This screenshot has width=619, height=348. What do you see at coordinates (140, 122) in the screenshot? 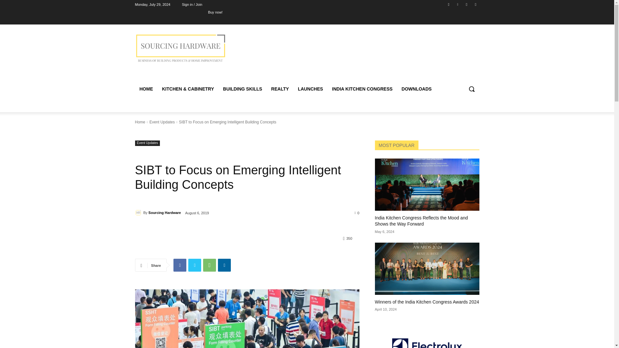
I see `Home` at bounding box center [140, 122].